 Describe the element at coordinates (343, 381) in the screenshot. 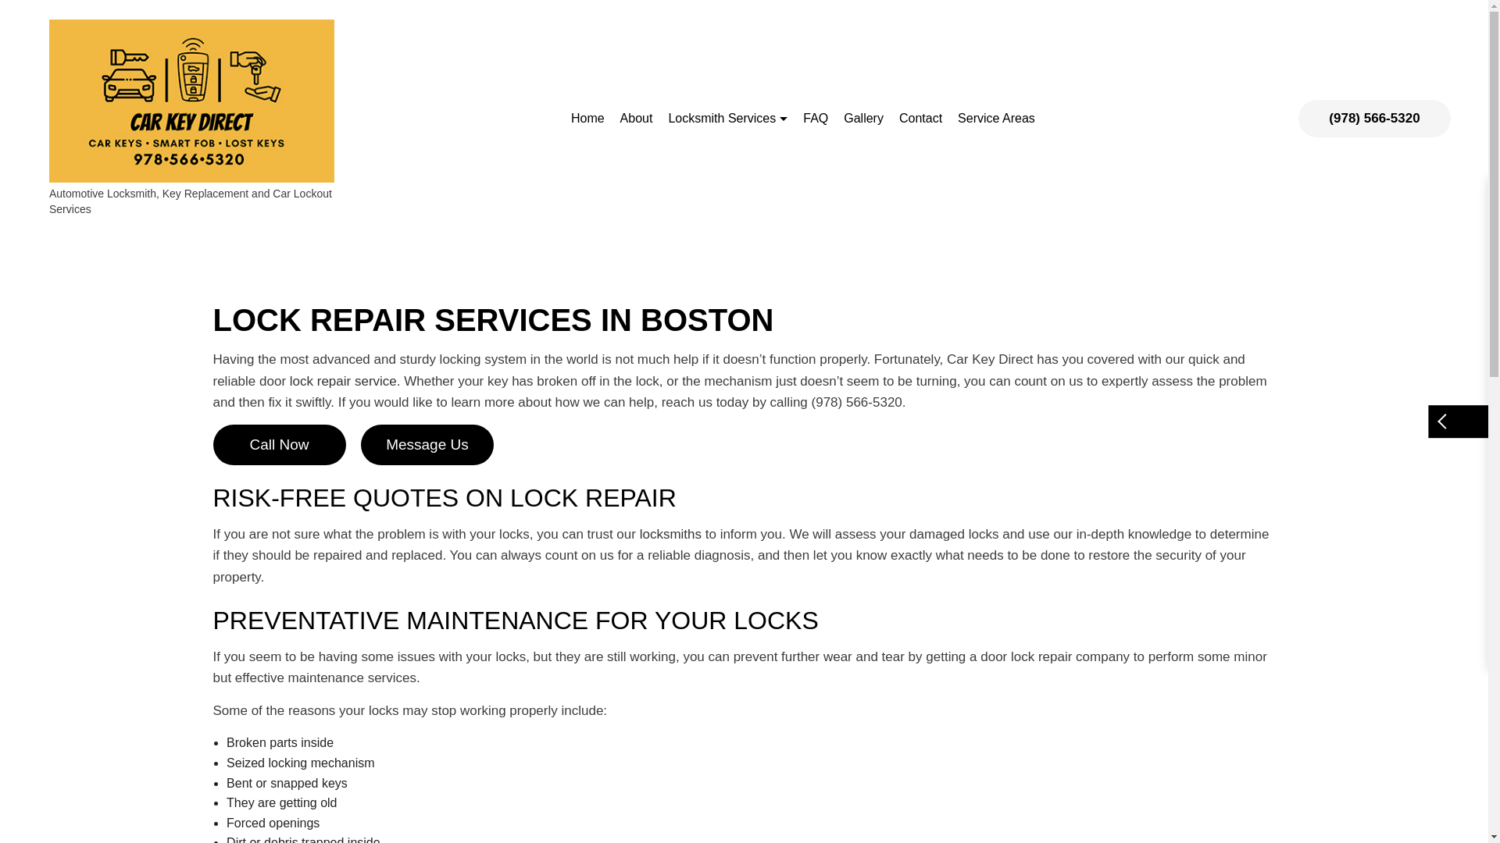

I see `lock repair service` at that location.